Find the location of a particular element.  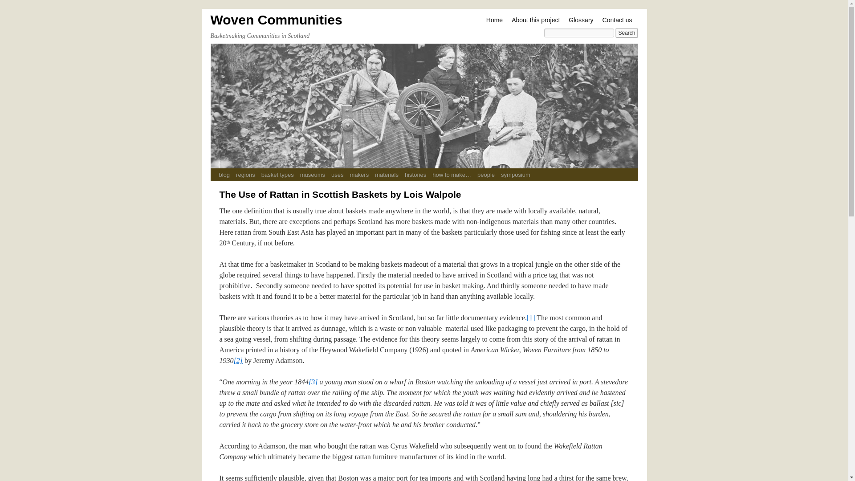

Home is located at coordinates (494, 20).